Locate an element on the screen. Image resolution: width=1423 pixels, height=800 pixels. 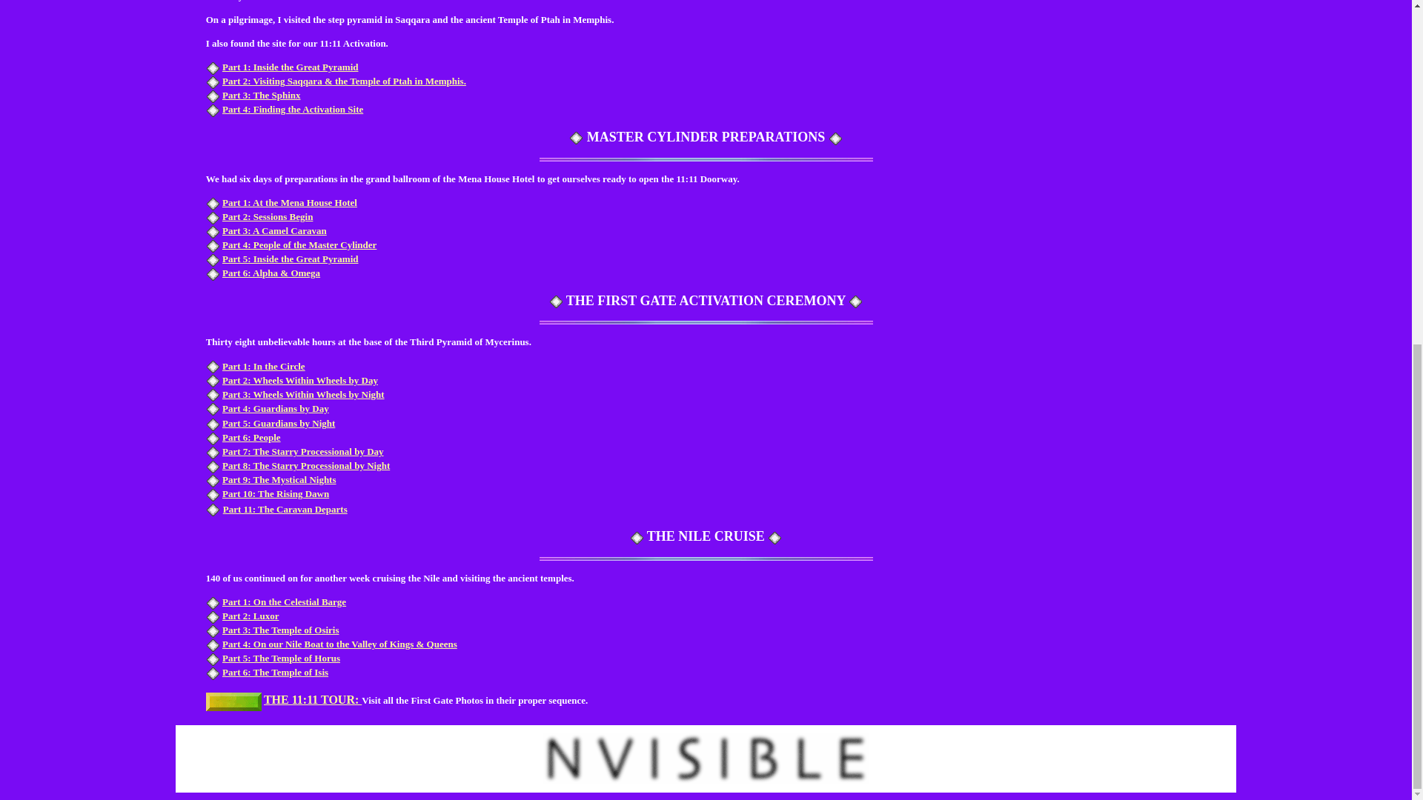
Part 2: Sessions Begin is located at coordinates (267, 216).